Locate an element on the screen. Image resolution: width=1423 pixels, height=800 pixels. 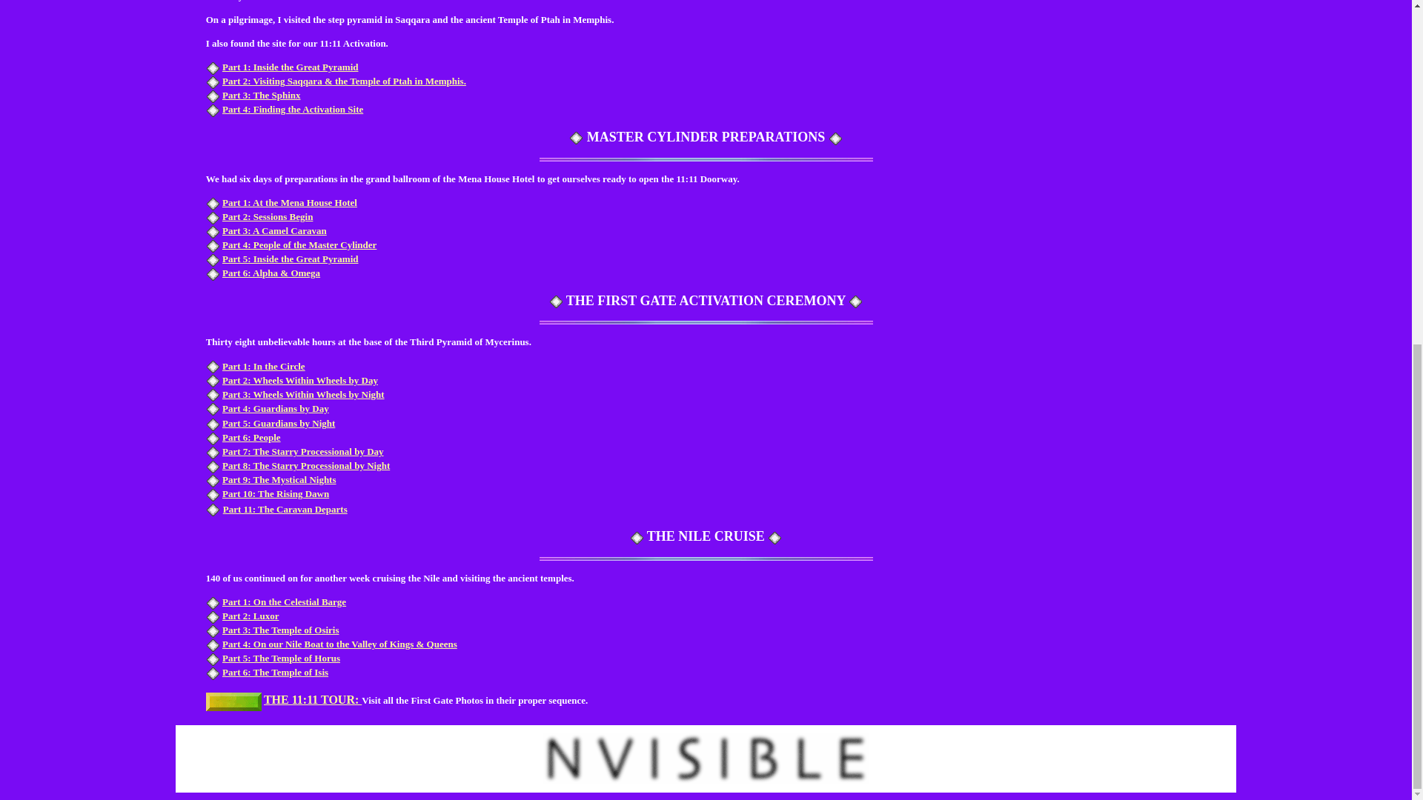
Part 2: Sessions Begin is located at coordinates (267, 216).